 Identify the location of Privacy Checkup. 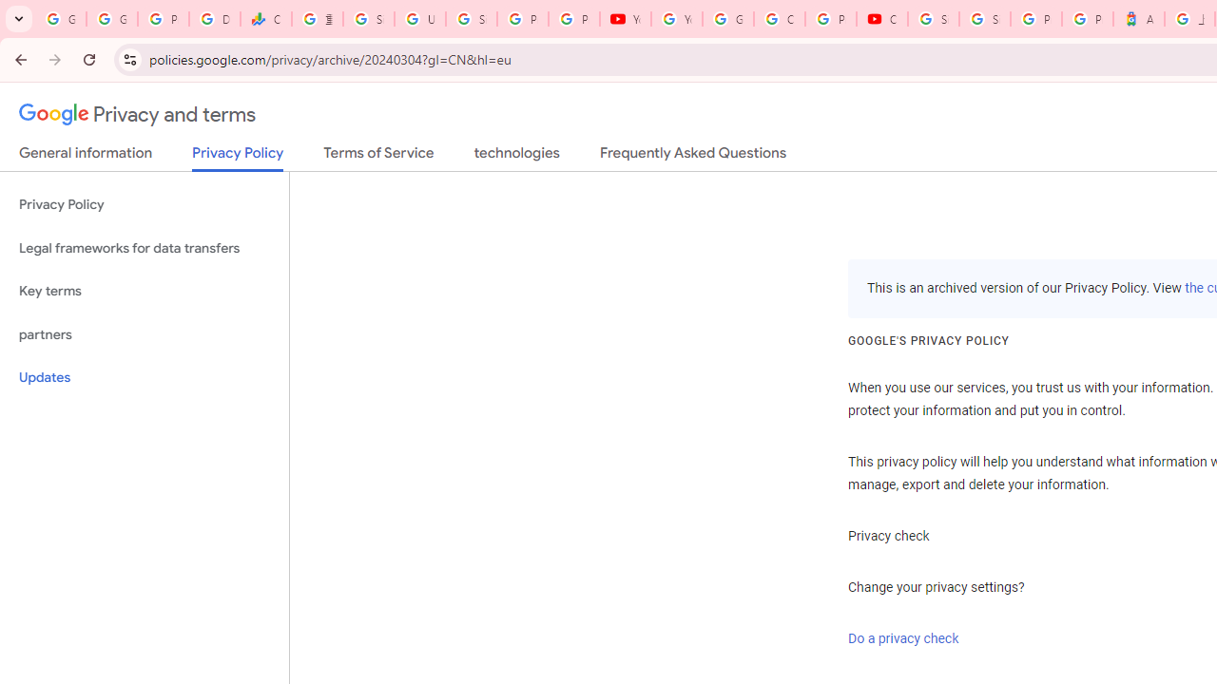
(574, 19).